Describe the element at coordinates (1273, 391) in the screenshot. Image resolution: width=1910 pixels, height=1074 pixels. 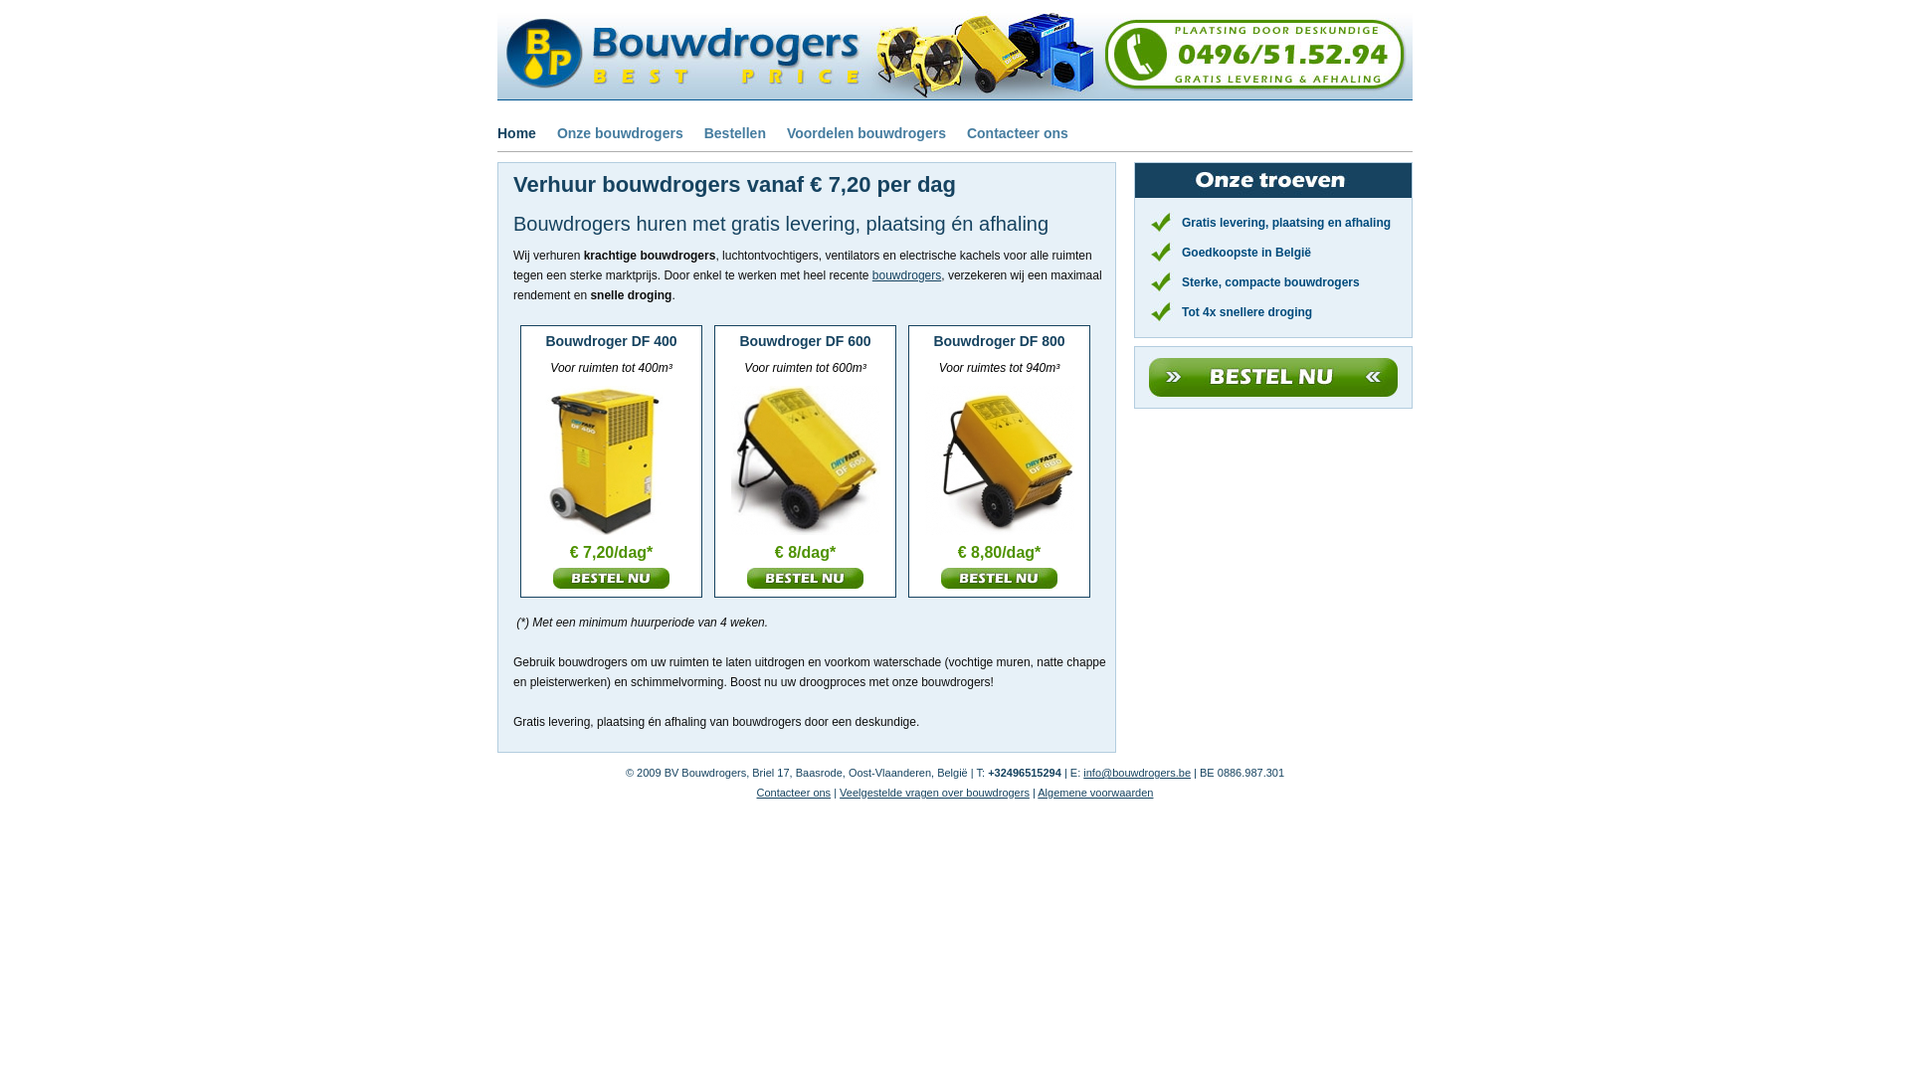
I see `reserveer nu uw bouwdroger` at that location.